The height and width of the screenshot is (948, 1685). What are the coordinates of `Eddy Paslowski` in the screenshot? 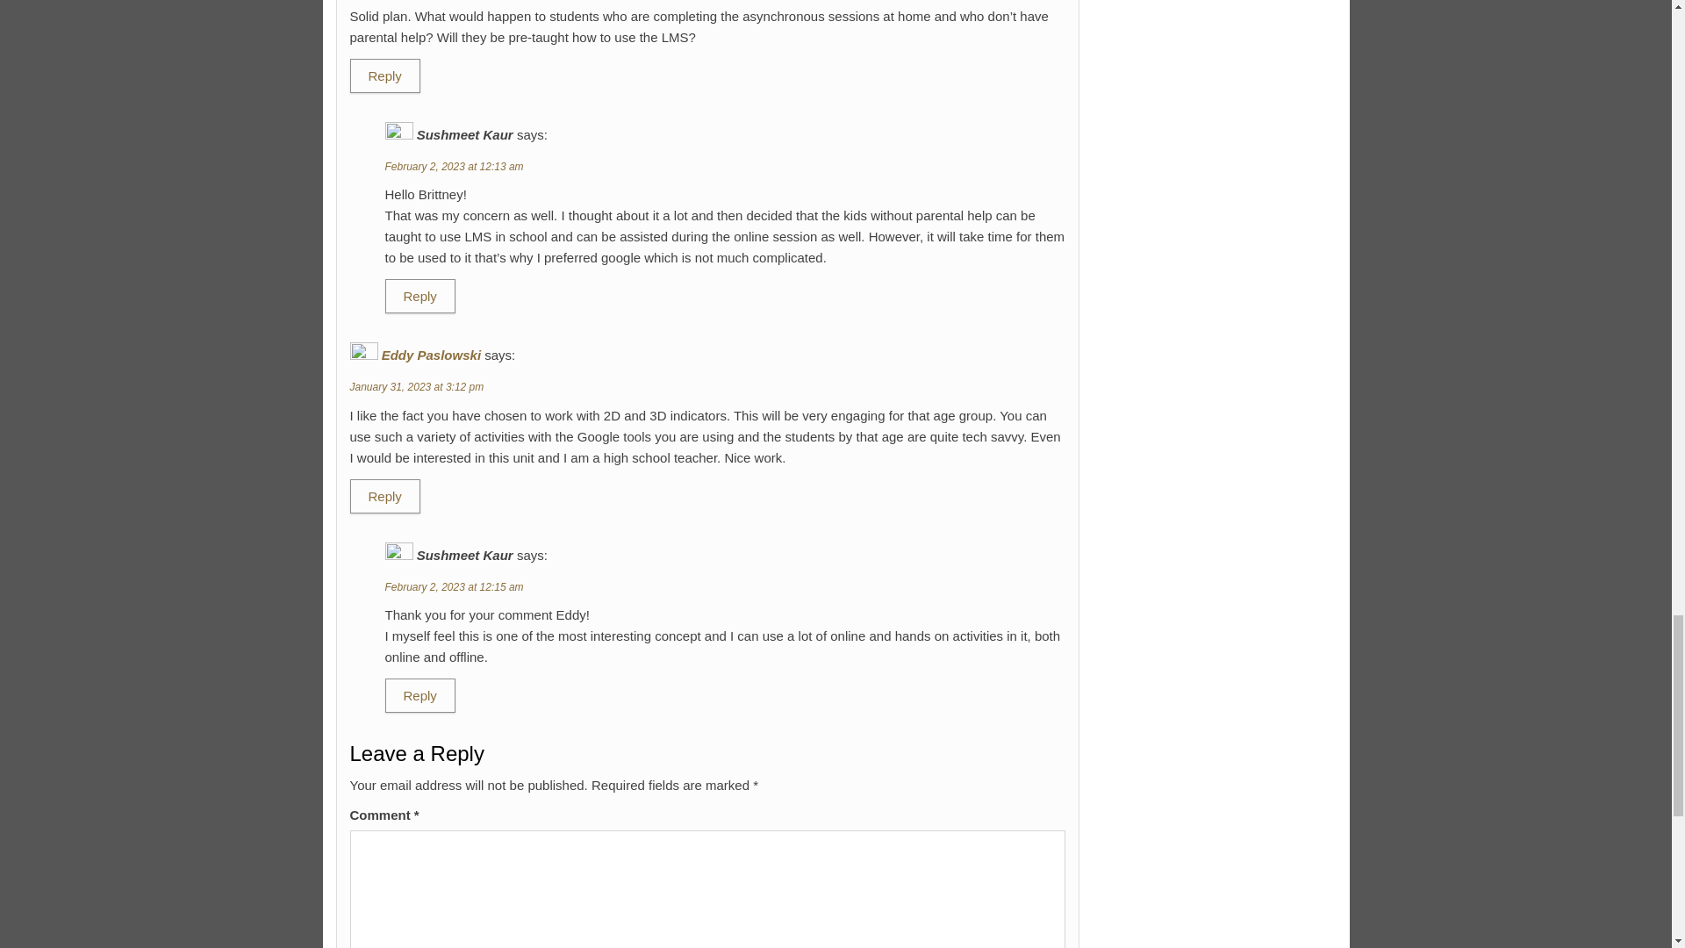 It's located at (431, 355).